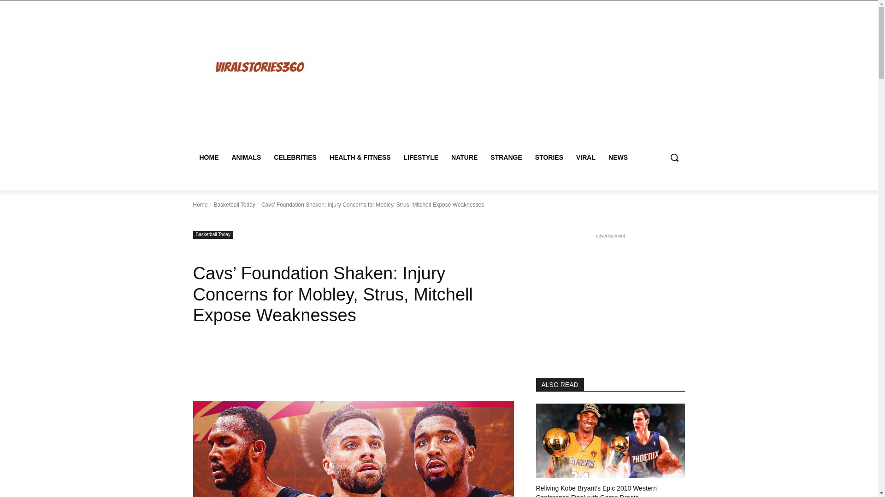  What do you see at coordinates (212, 235) in the screenshot?
I see `Basketball Today` at bounding box center [212, 235].